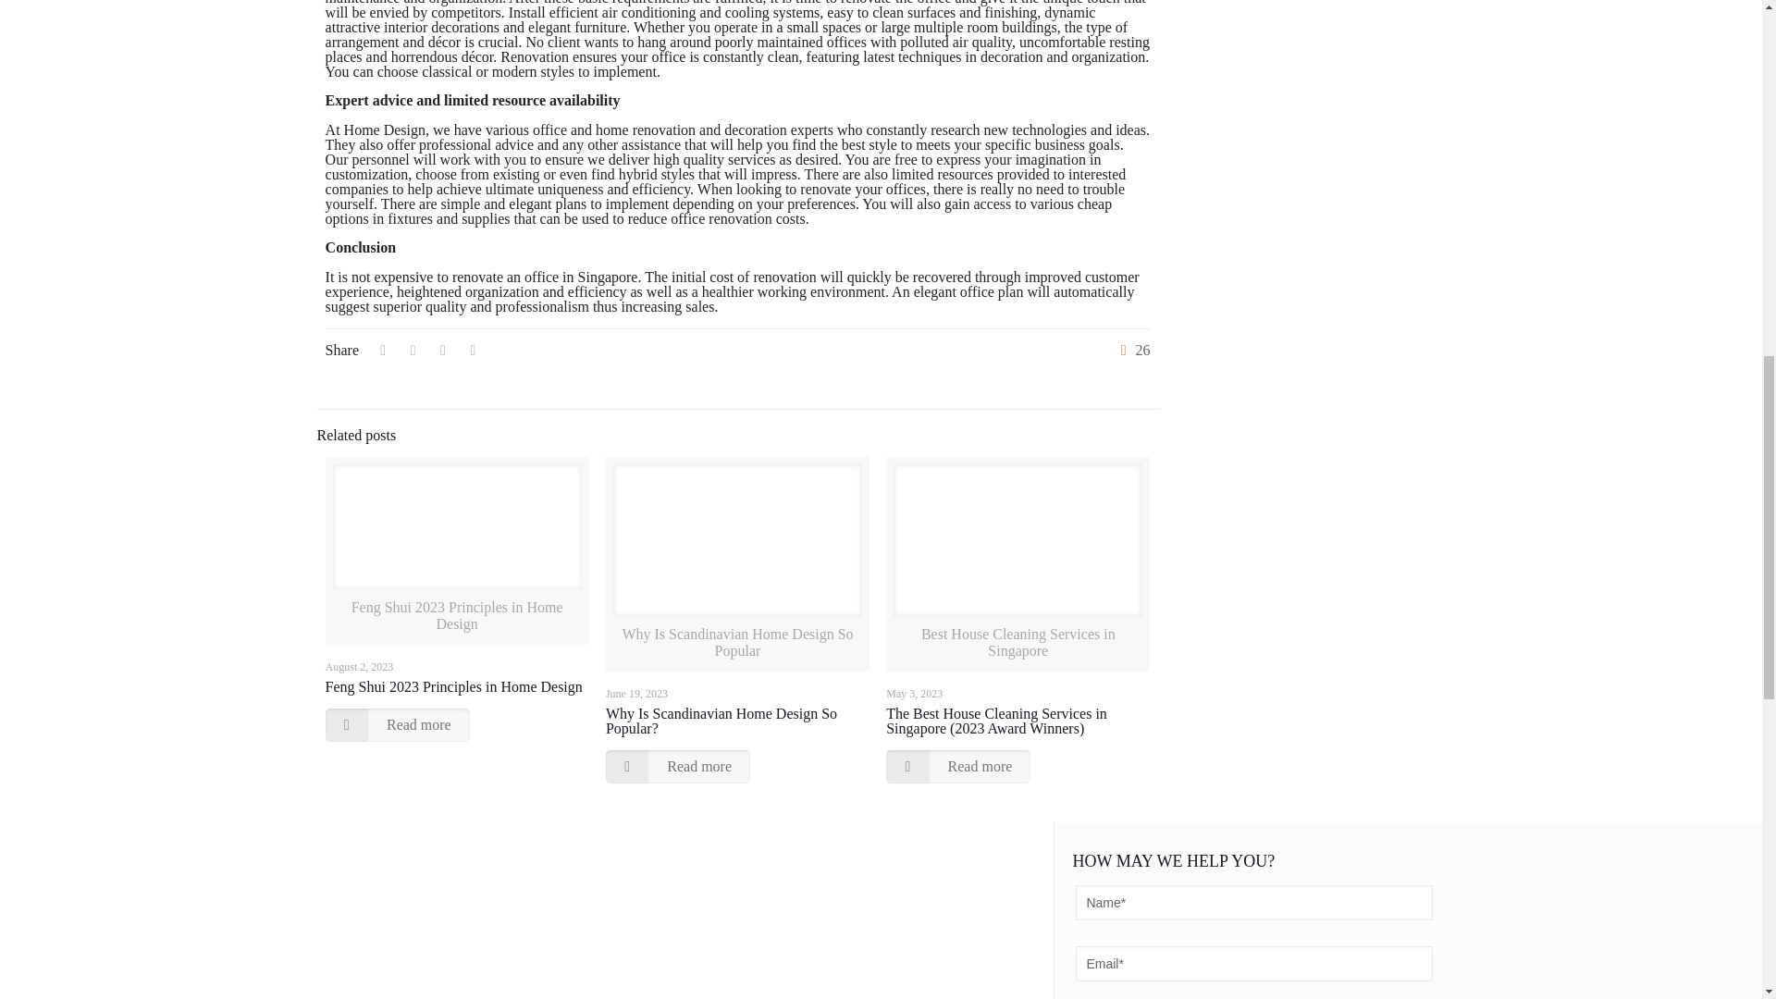 The width and height of the screenshot is (1776, 999). What do you see at coordinates (453, 686) in the screenshot?
I see `Feng Shui 2023 Principles in Home Design` at bounding box center [453, 686].